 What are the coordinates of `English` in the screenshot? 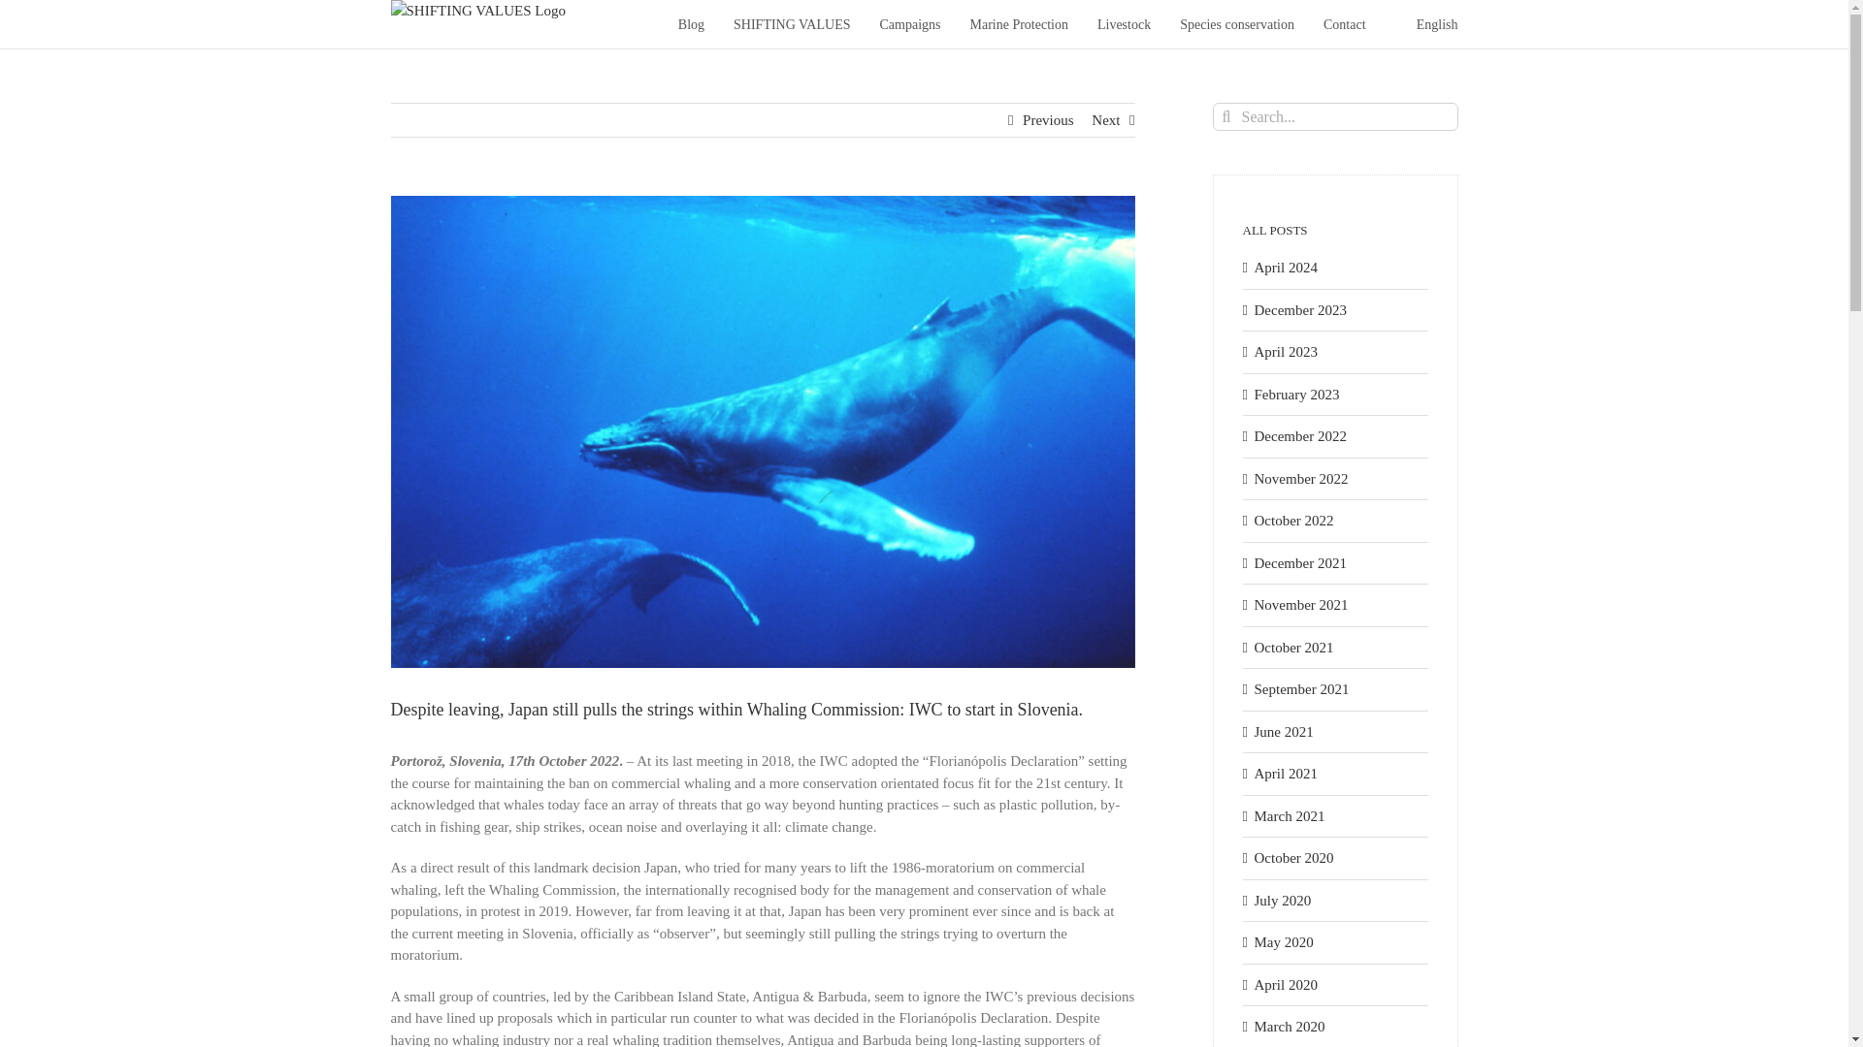 It's located at (1426, 23).